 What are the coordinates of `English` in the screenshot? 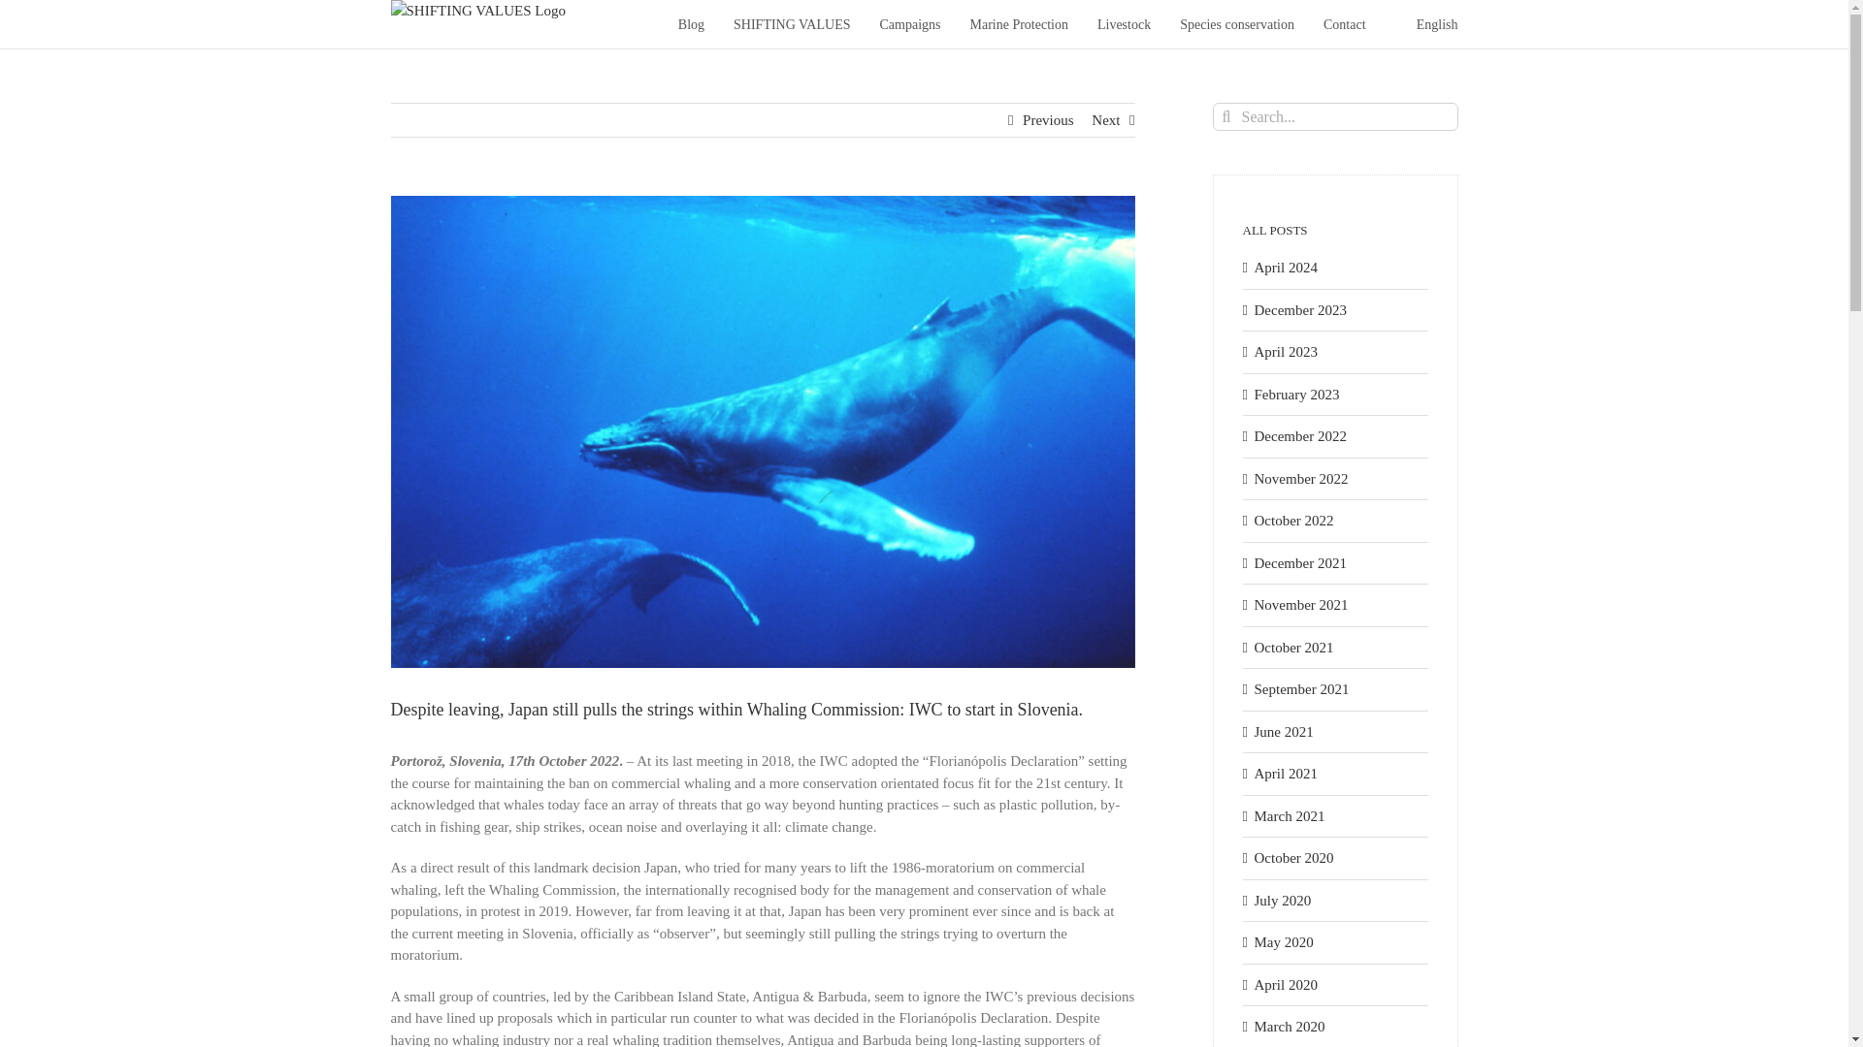 It's located at (1426, 23).